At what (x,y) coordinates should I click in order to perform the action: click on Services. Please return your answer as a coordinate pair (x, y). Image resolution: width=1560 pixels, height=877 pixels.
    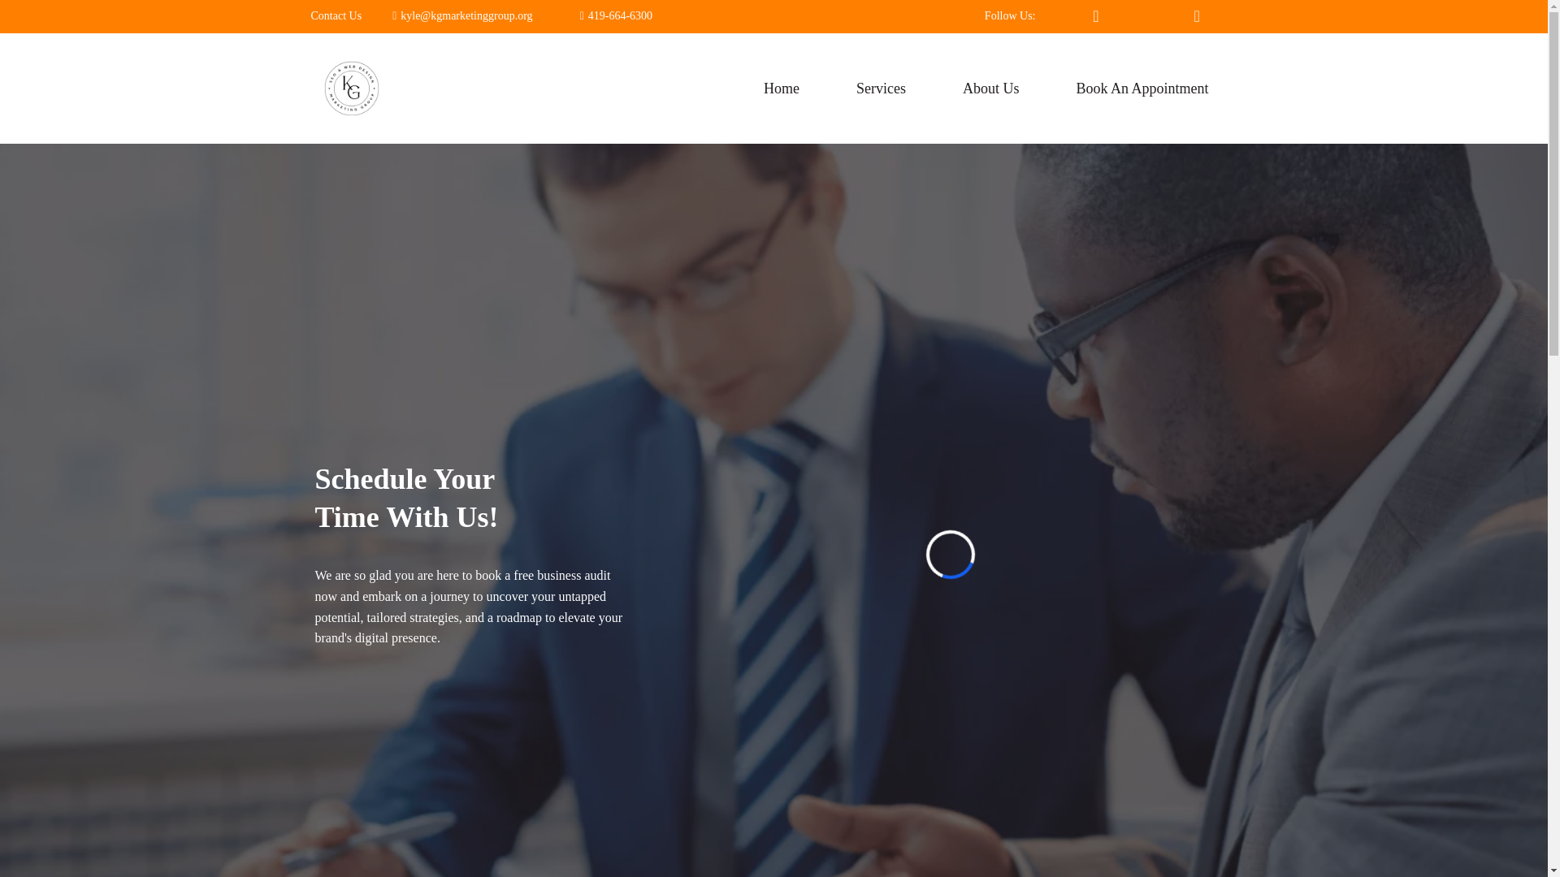
    Looking at the image, I should click on (881, 89).